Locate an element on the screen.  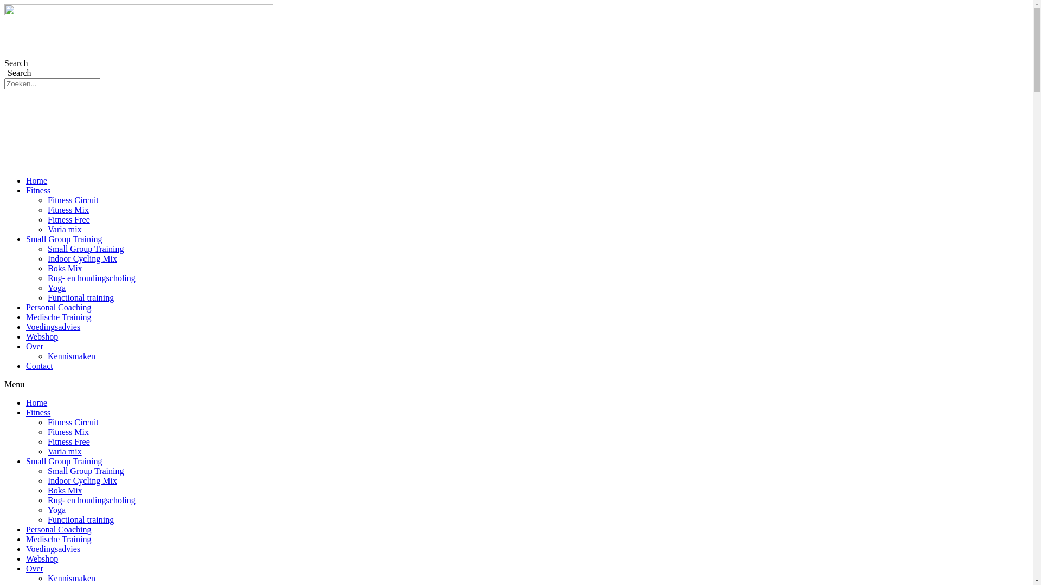
Rug- en houdingscholing is located at coordinates (92, 278).